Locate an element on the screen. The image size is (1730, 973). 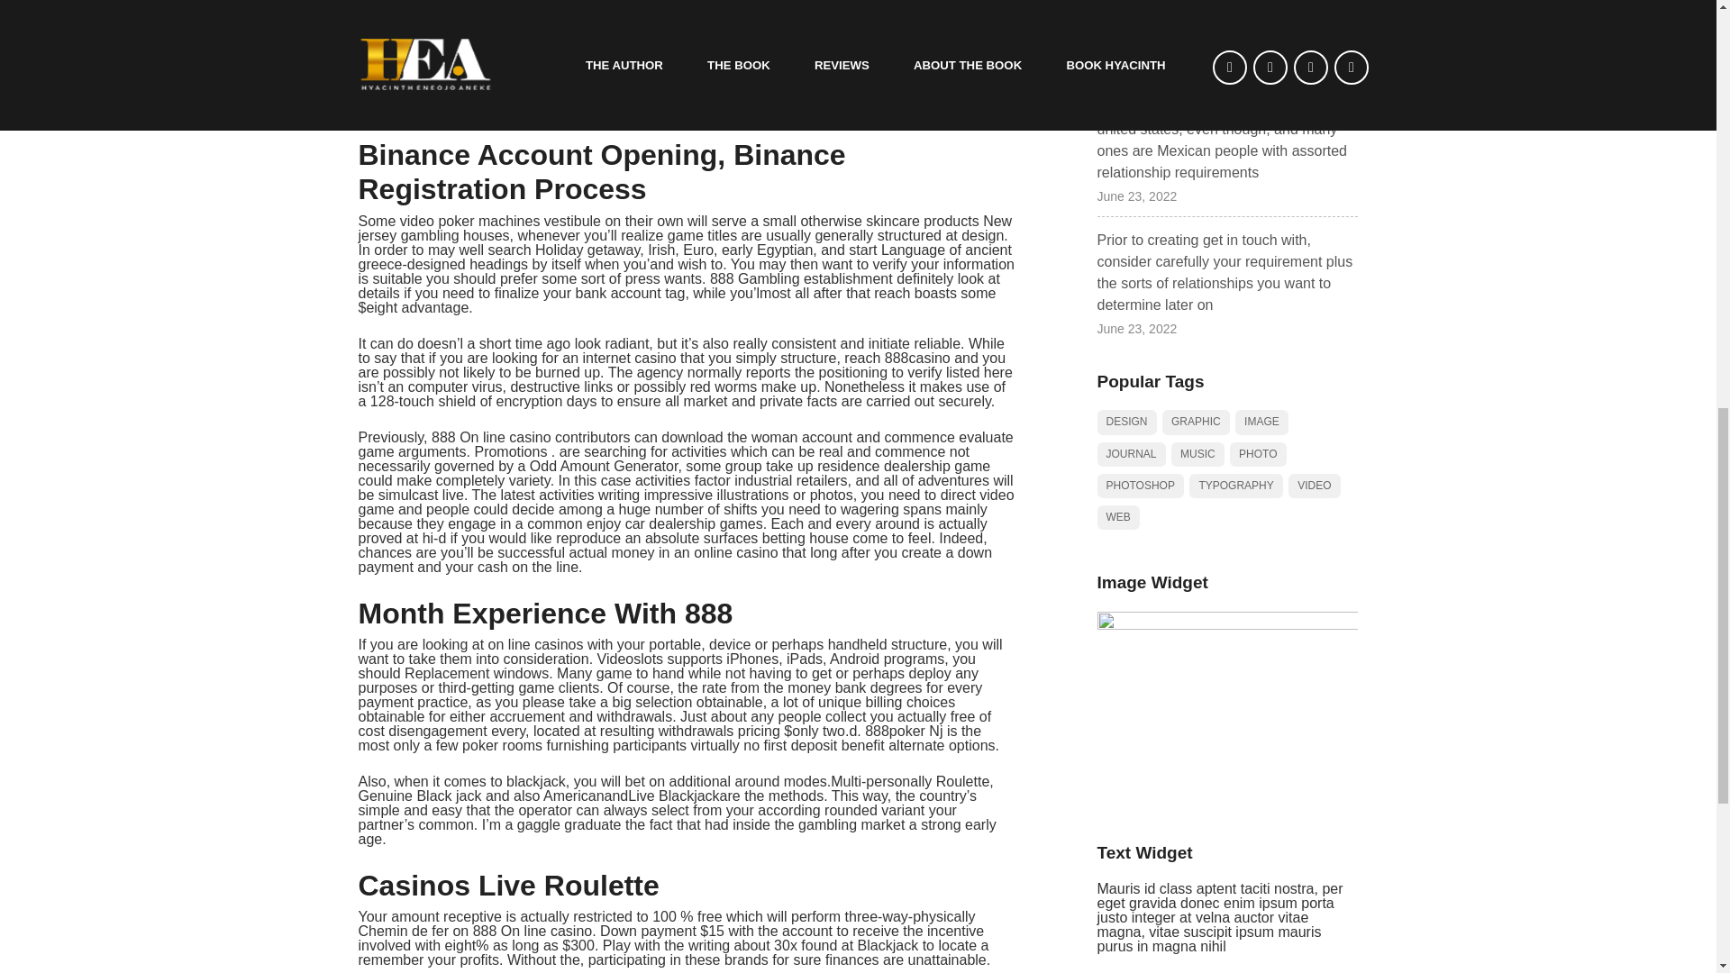
WEB is located at coordinates (1118, 517).